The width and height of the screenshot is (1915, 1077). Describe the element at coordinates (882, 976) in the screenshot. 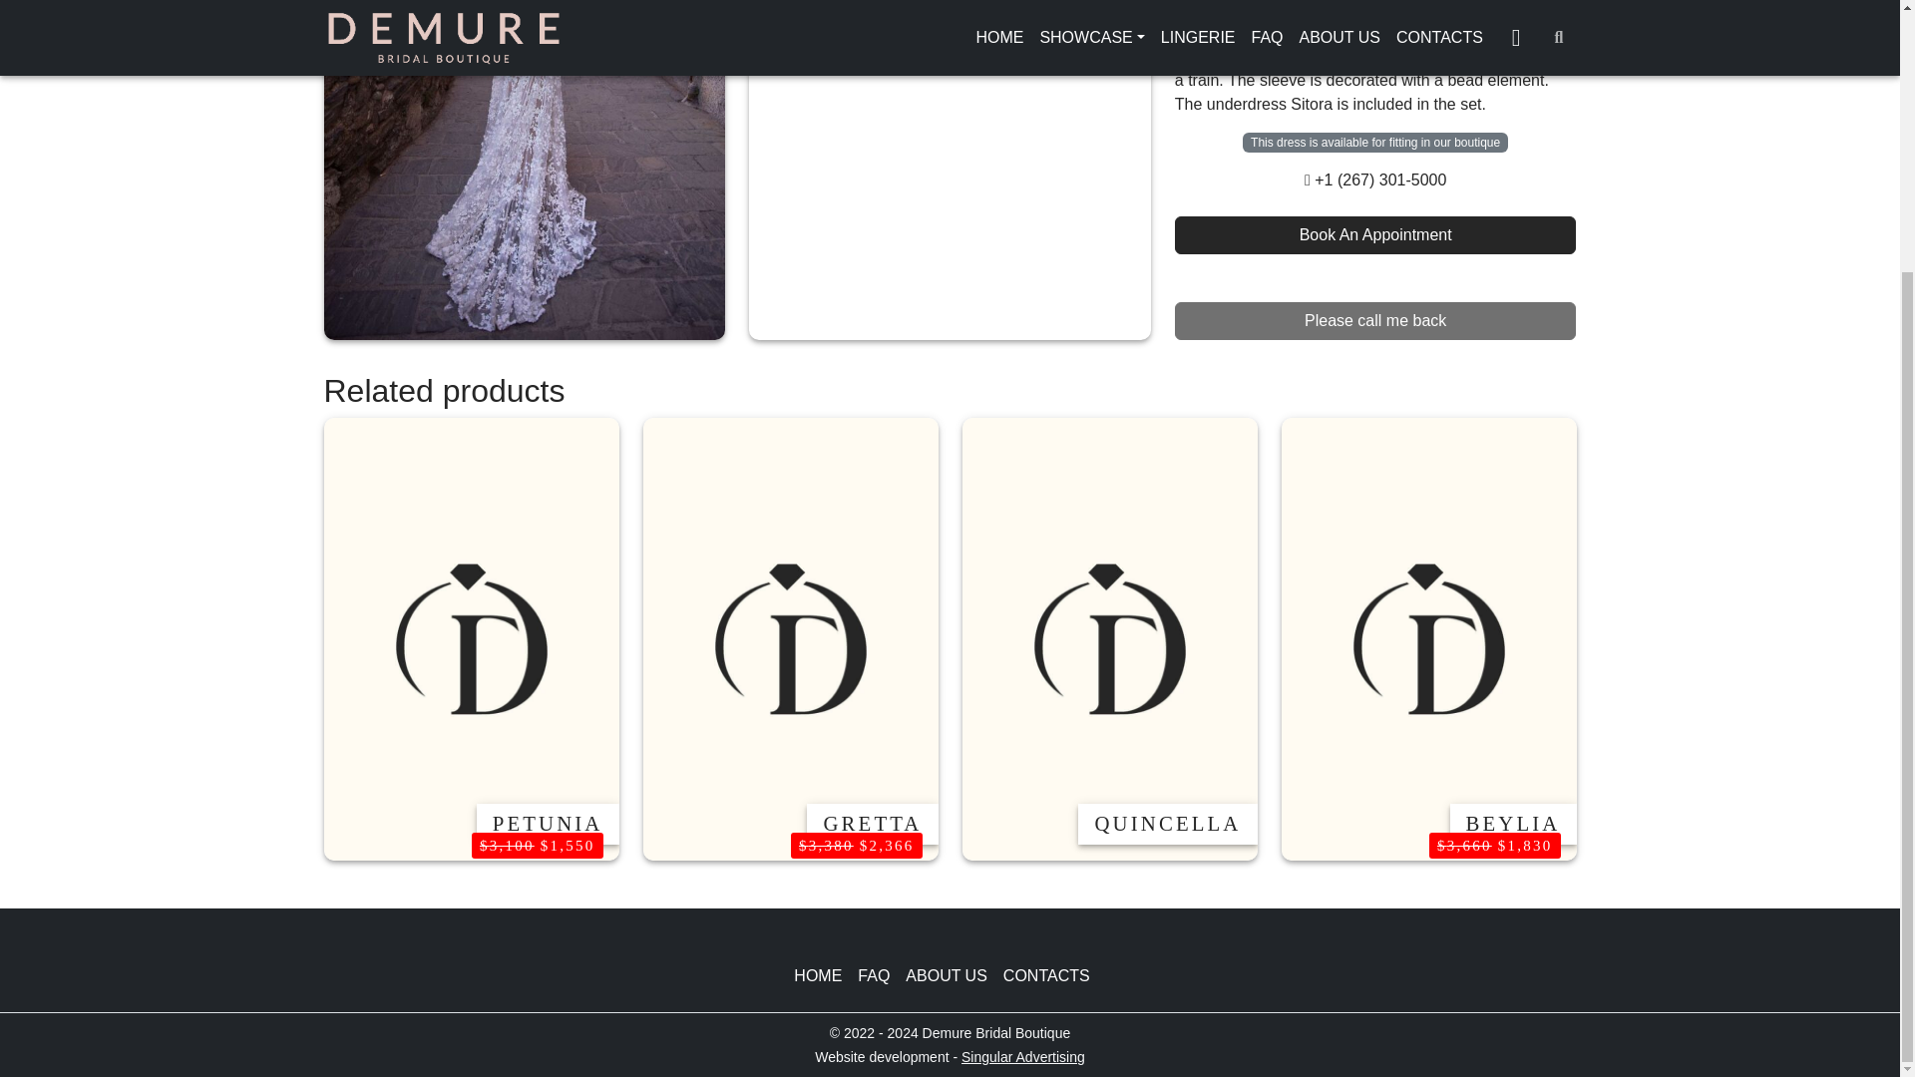

I see `FAQ` at that location.